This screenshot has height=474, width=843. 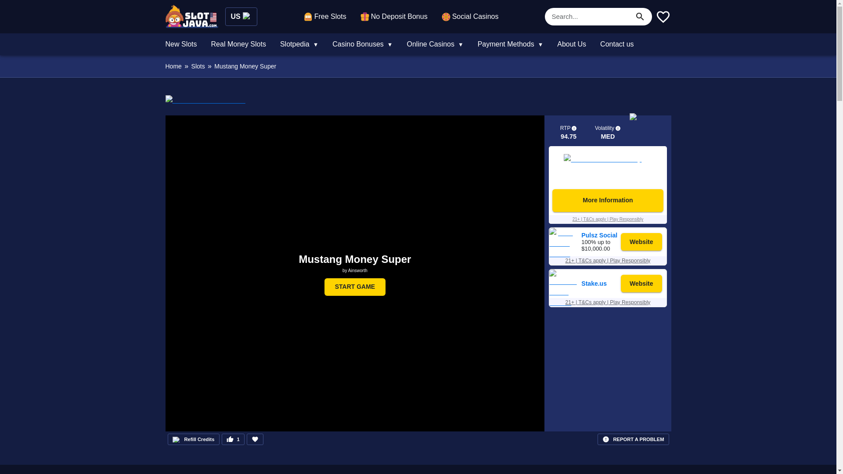 What do you see at coordinates (572, 44) in the screenshot?
I see `About Us` at bounding box center [572, 44].